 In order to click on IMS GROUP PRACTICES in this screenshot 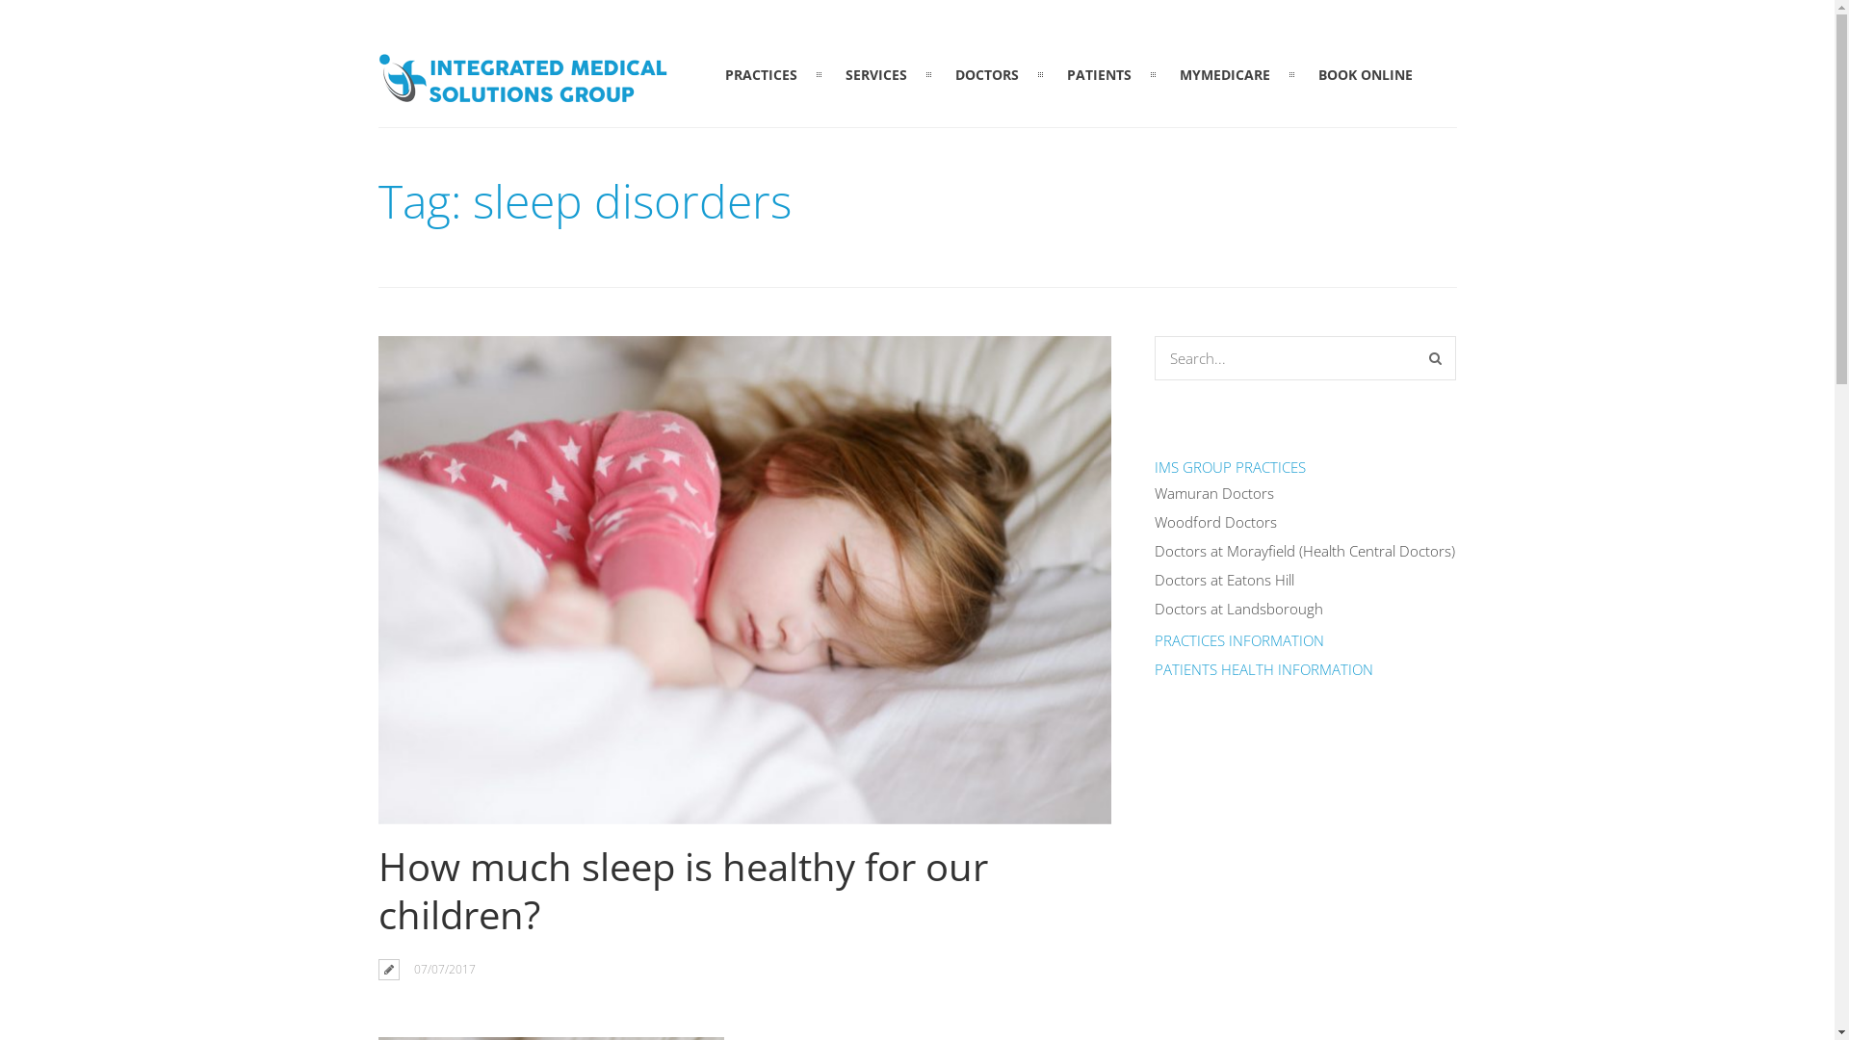, I will do `click(1231, 467)`.